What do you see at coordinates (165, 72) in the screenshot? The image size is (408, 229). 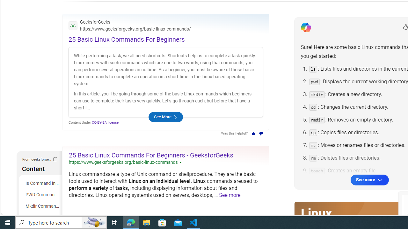 I see `Class: b_ans b_top b_topborder` at bounding box center [165, 72].